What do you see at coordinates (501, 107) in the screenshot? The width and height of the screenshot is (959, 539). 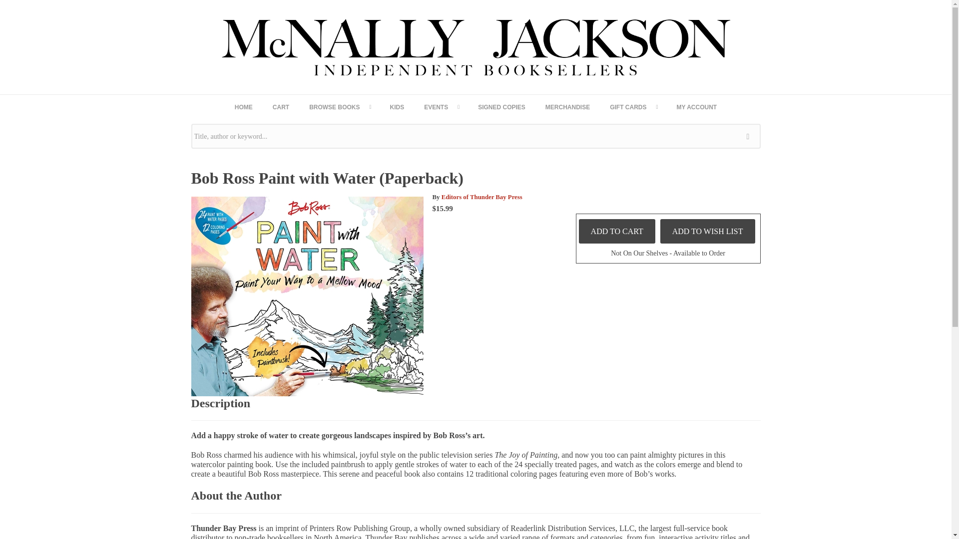 I see `SIGNED COPIES` at bounding box center [501, 107].